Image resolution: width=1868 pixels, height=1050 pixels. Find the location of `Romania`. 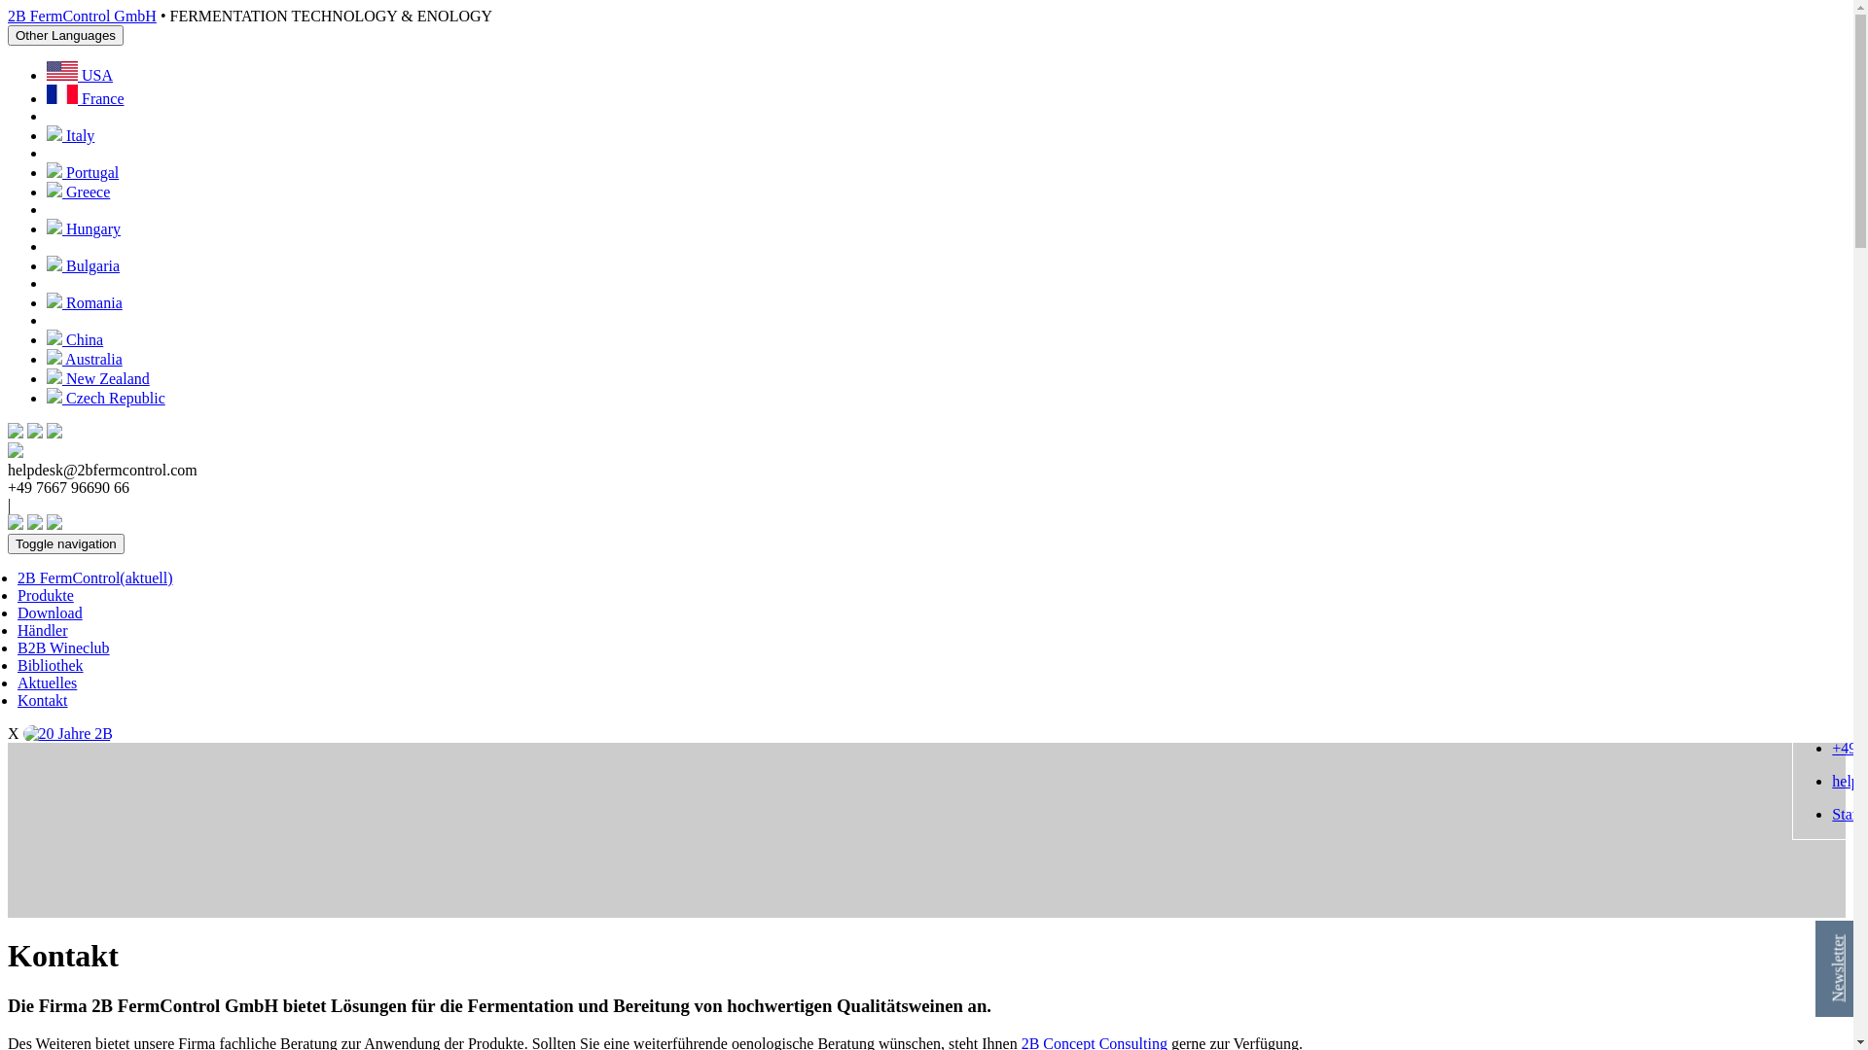

Romania is located at coordinates (85, 303).